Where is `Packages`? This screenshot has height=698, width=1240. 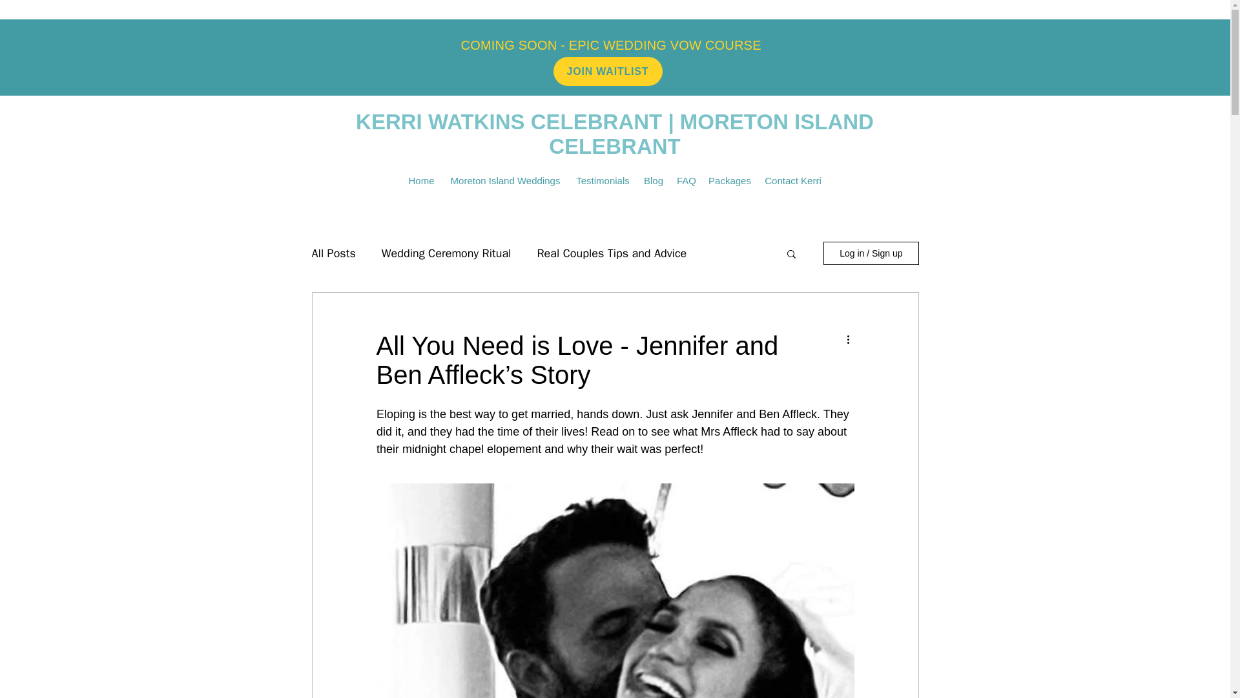
Packages is located at coordinates (730, 180).